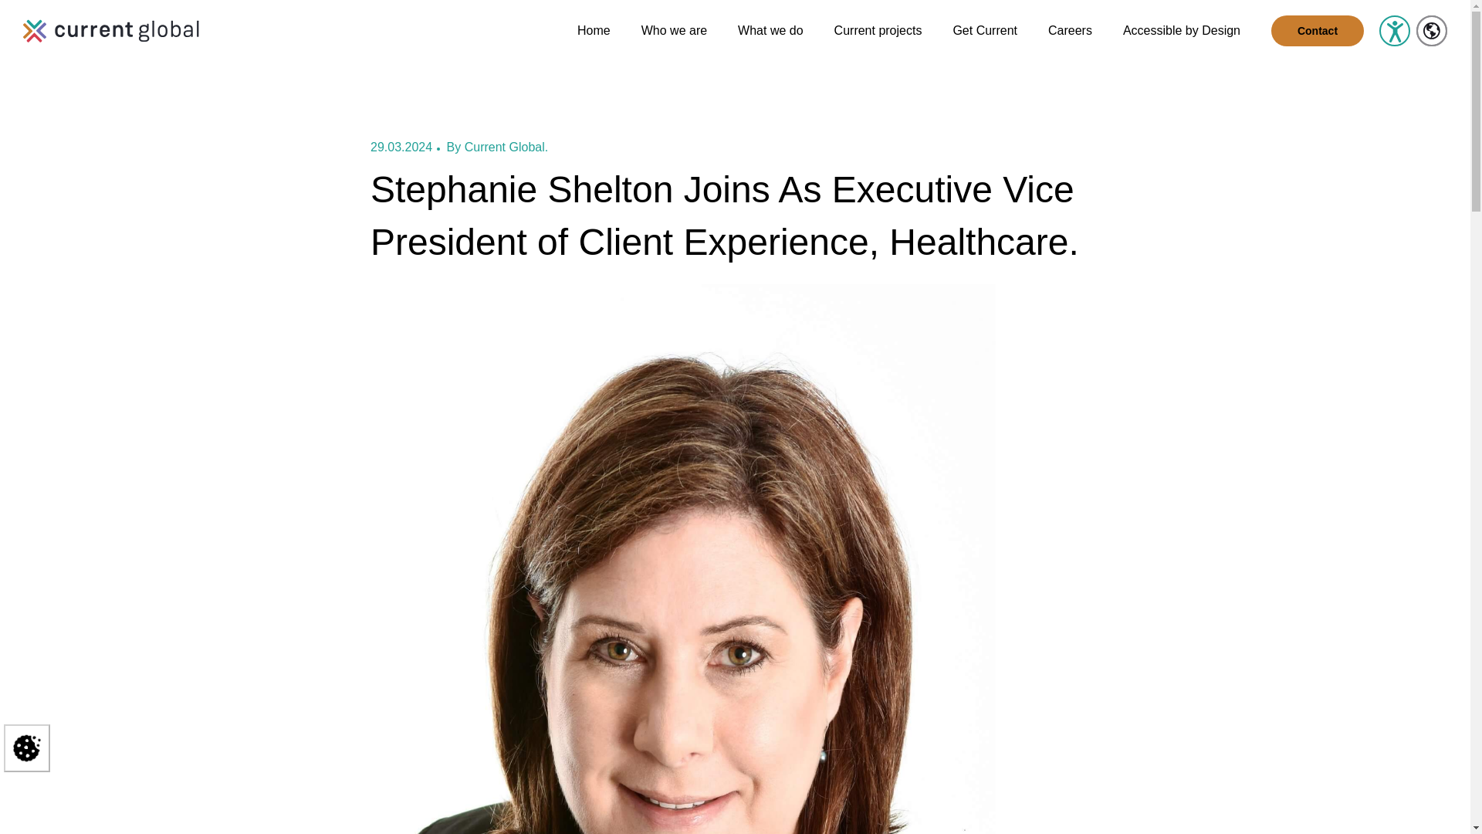  Describe the element at coordinates (985, 42) in the screenshot. I see `Get Current` at that location.